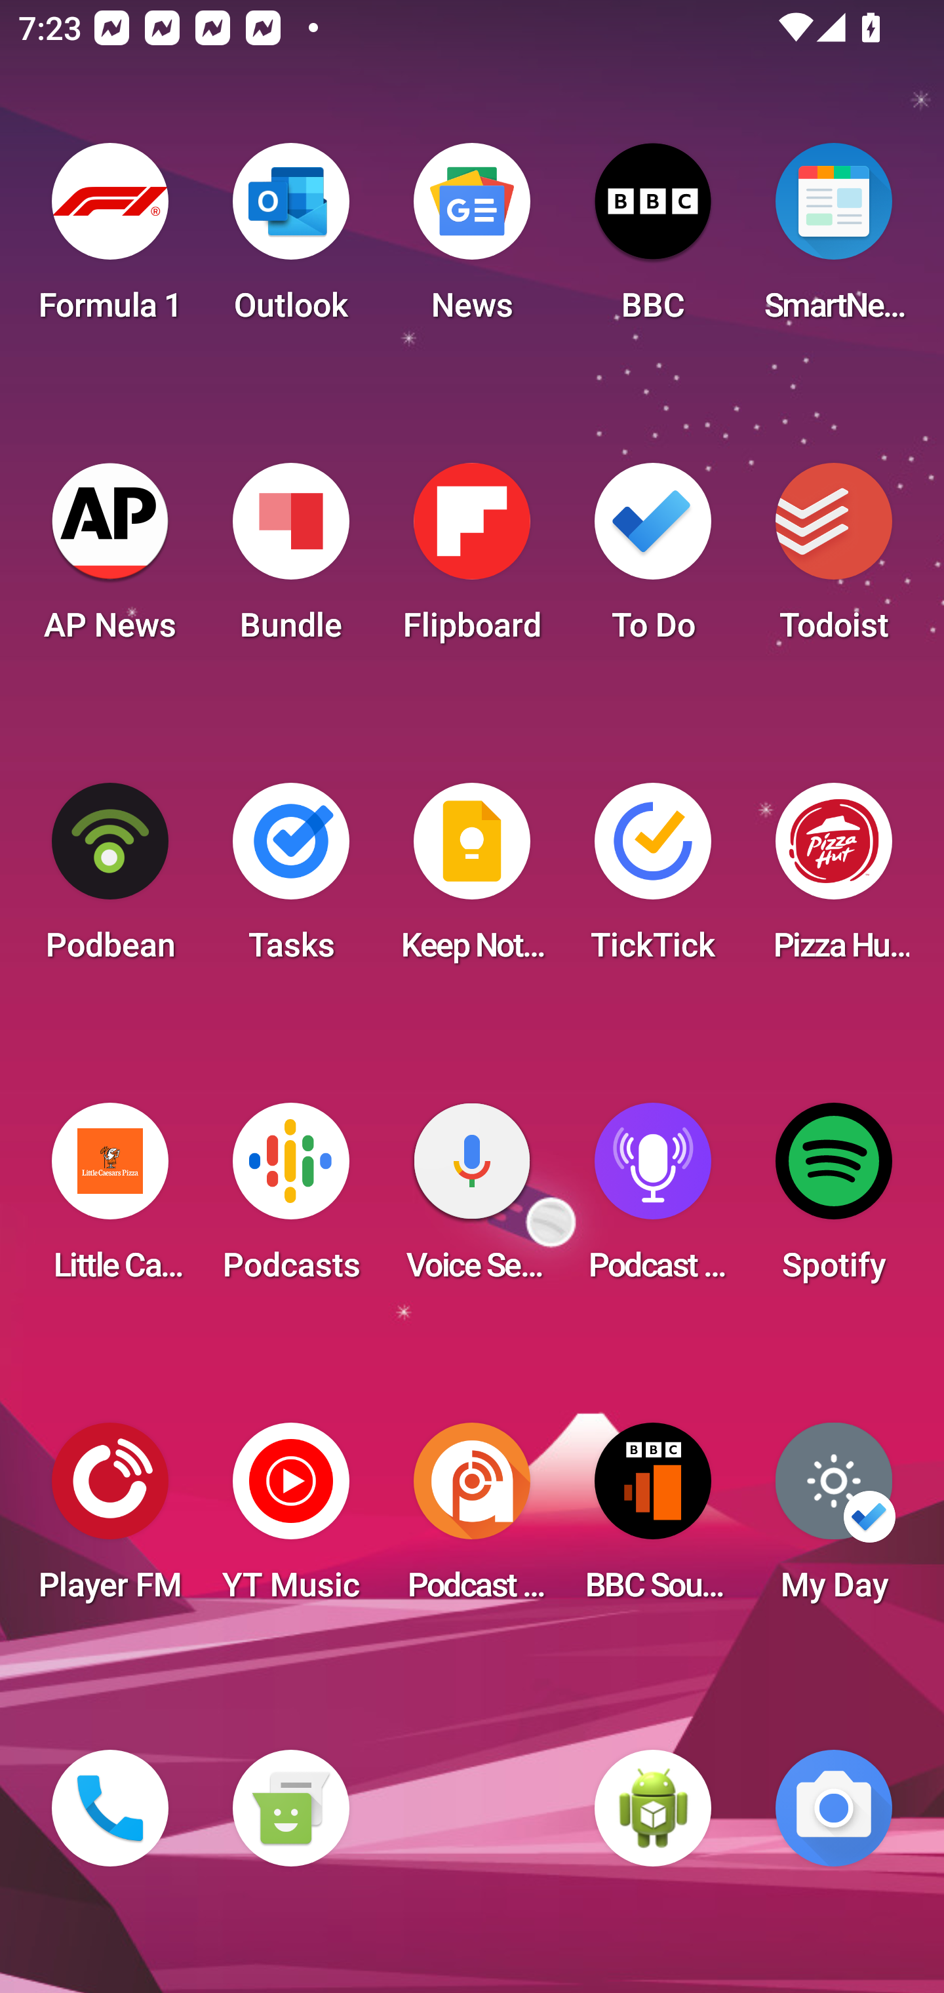 This screenshot has height=1993, width=944. What do you see at coordinates (110, 880) in the screenshot?
I see `Podbean` at bounding box center [110, 880].